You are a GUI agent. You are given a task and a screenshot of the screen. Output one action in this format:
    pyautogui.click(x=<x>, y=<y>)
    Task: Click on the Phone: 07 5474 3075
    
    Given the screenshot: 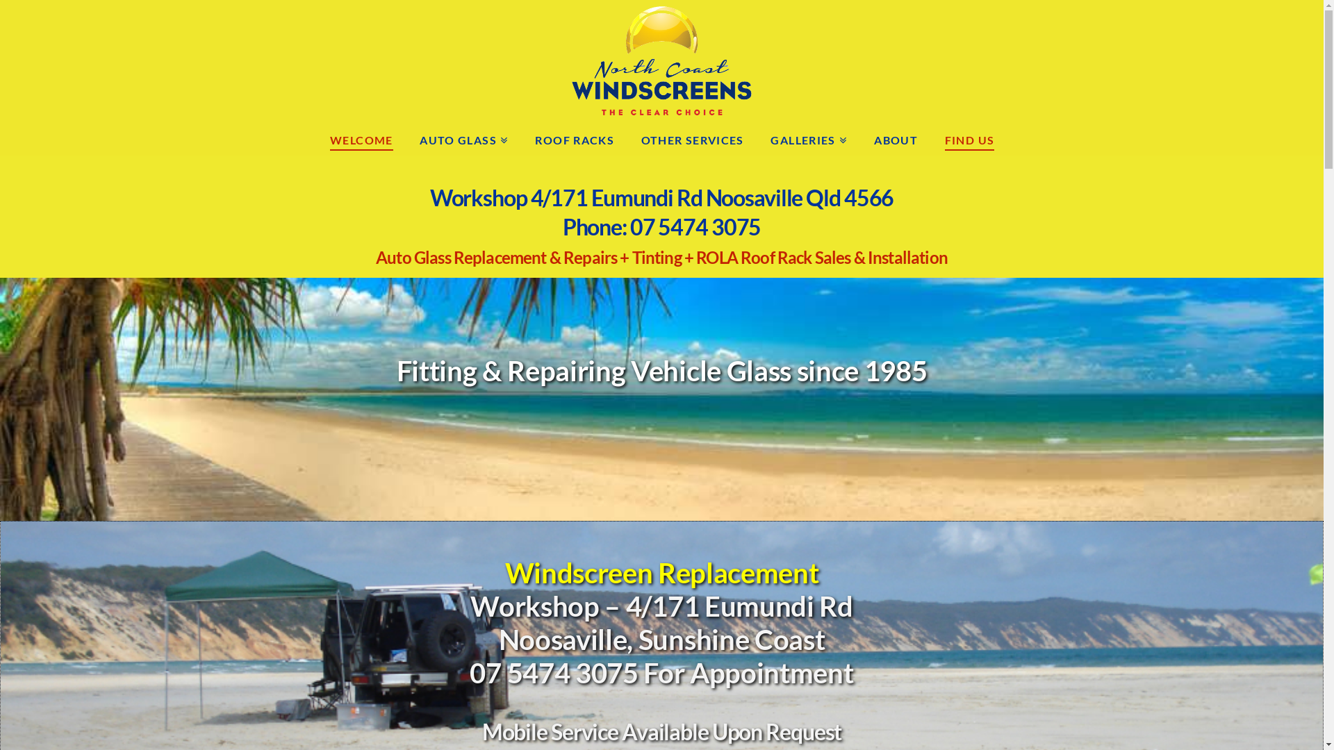 What is the action you would take?
    pyautogui.click(x=662, y=226)
    